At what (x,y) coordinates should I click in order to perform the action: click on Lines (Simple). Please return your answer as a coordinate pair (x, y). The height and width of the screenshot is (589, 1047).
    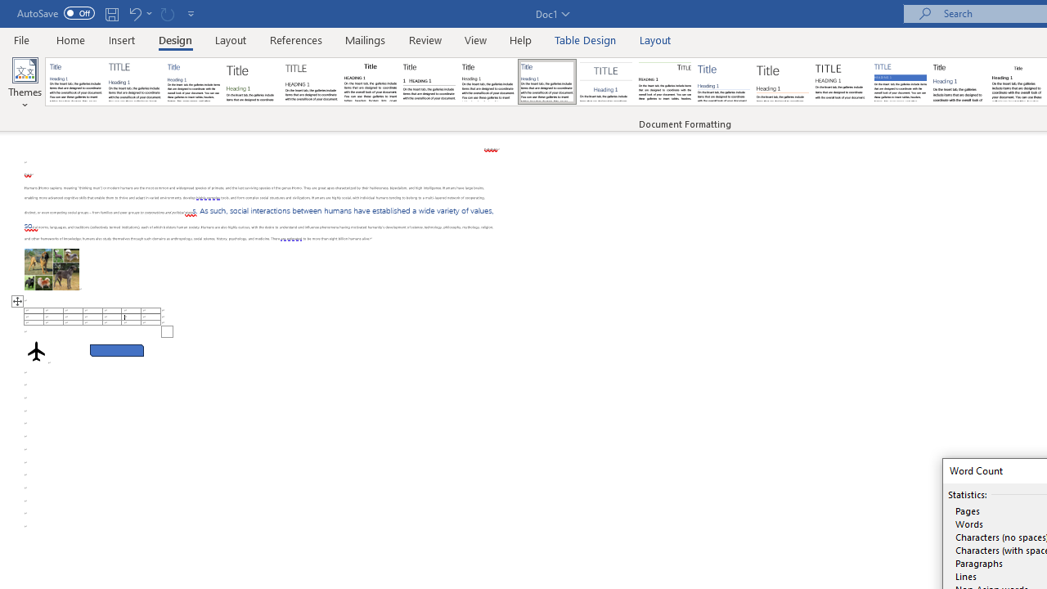
    Looking at the image, I should click on (723, 82).